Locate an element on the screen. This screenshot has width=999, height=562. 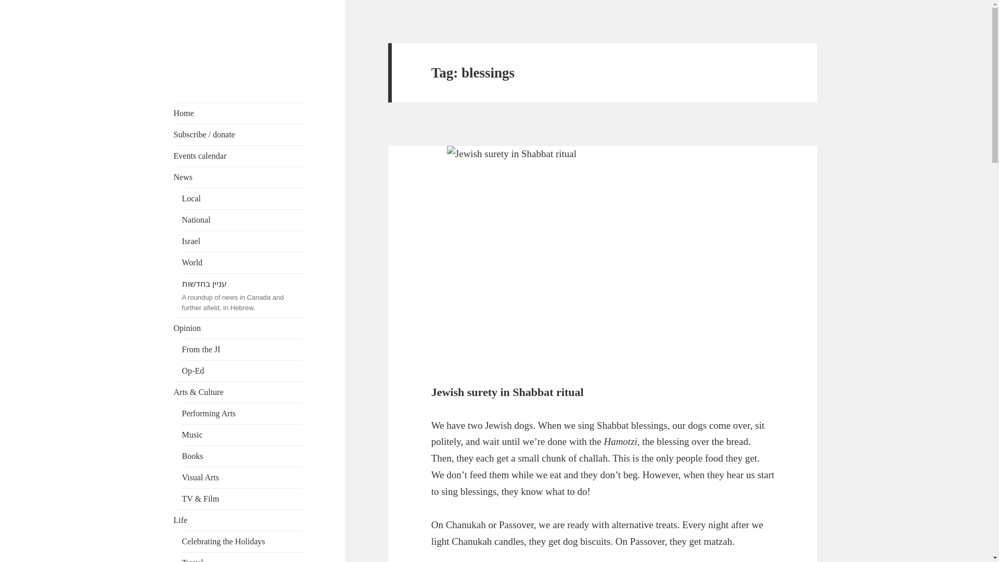
Music is located at coordinates (242, 435).